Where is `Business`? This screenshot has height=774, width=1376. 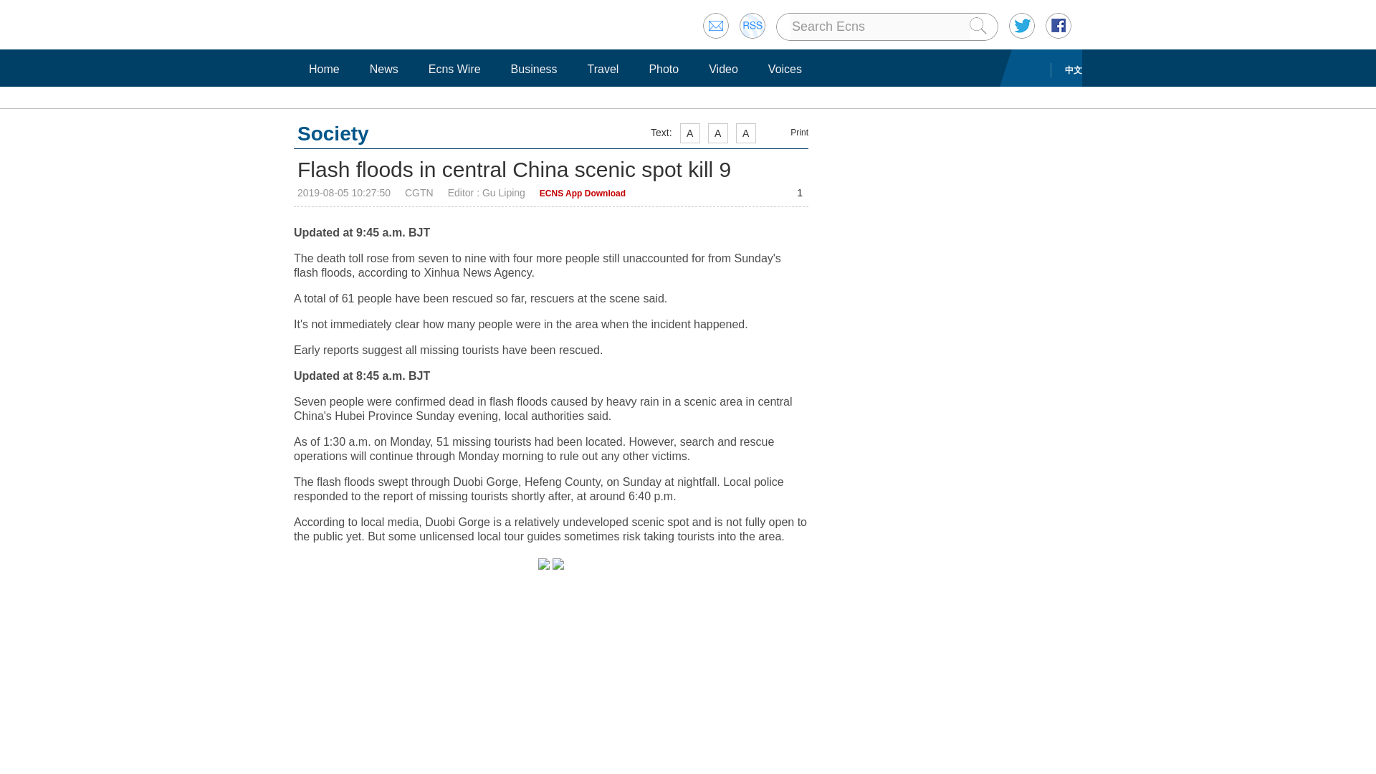
Business is located at coordinates (535, 69).